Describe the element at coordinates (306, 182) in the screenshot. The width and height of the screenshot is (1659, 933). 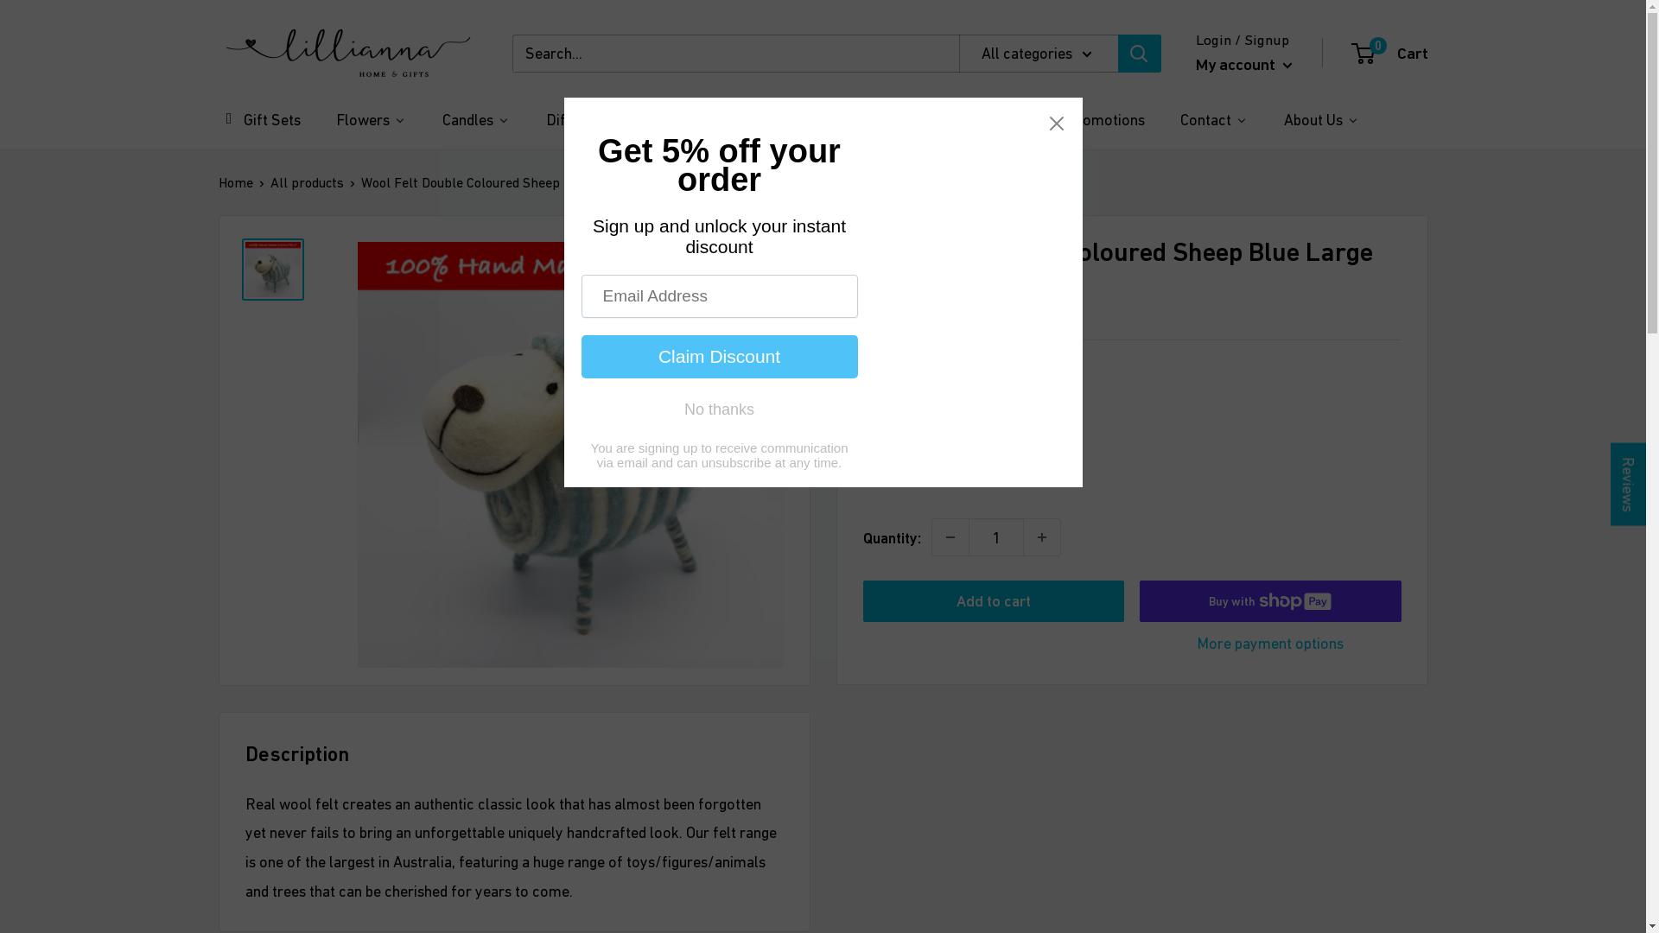
I see `All products` at that location.